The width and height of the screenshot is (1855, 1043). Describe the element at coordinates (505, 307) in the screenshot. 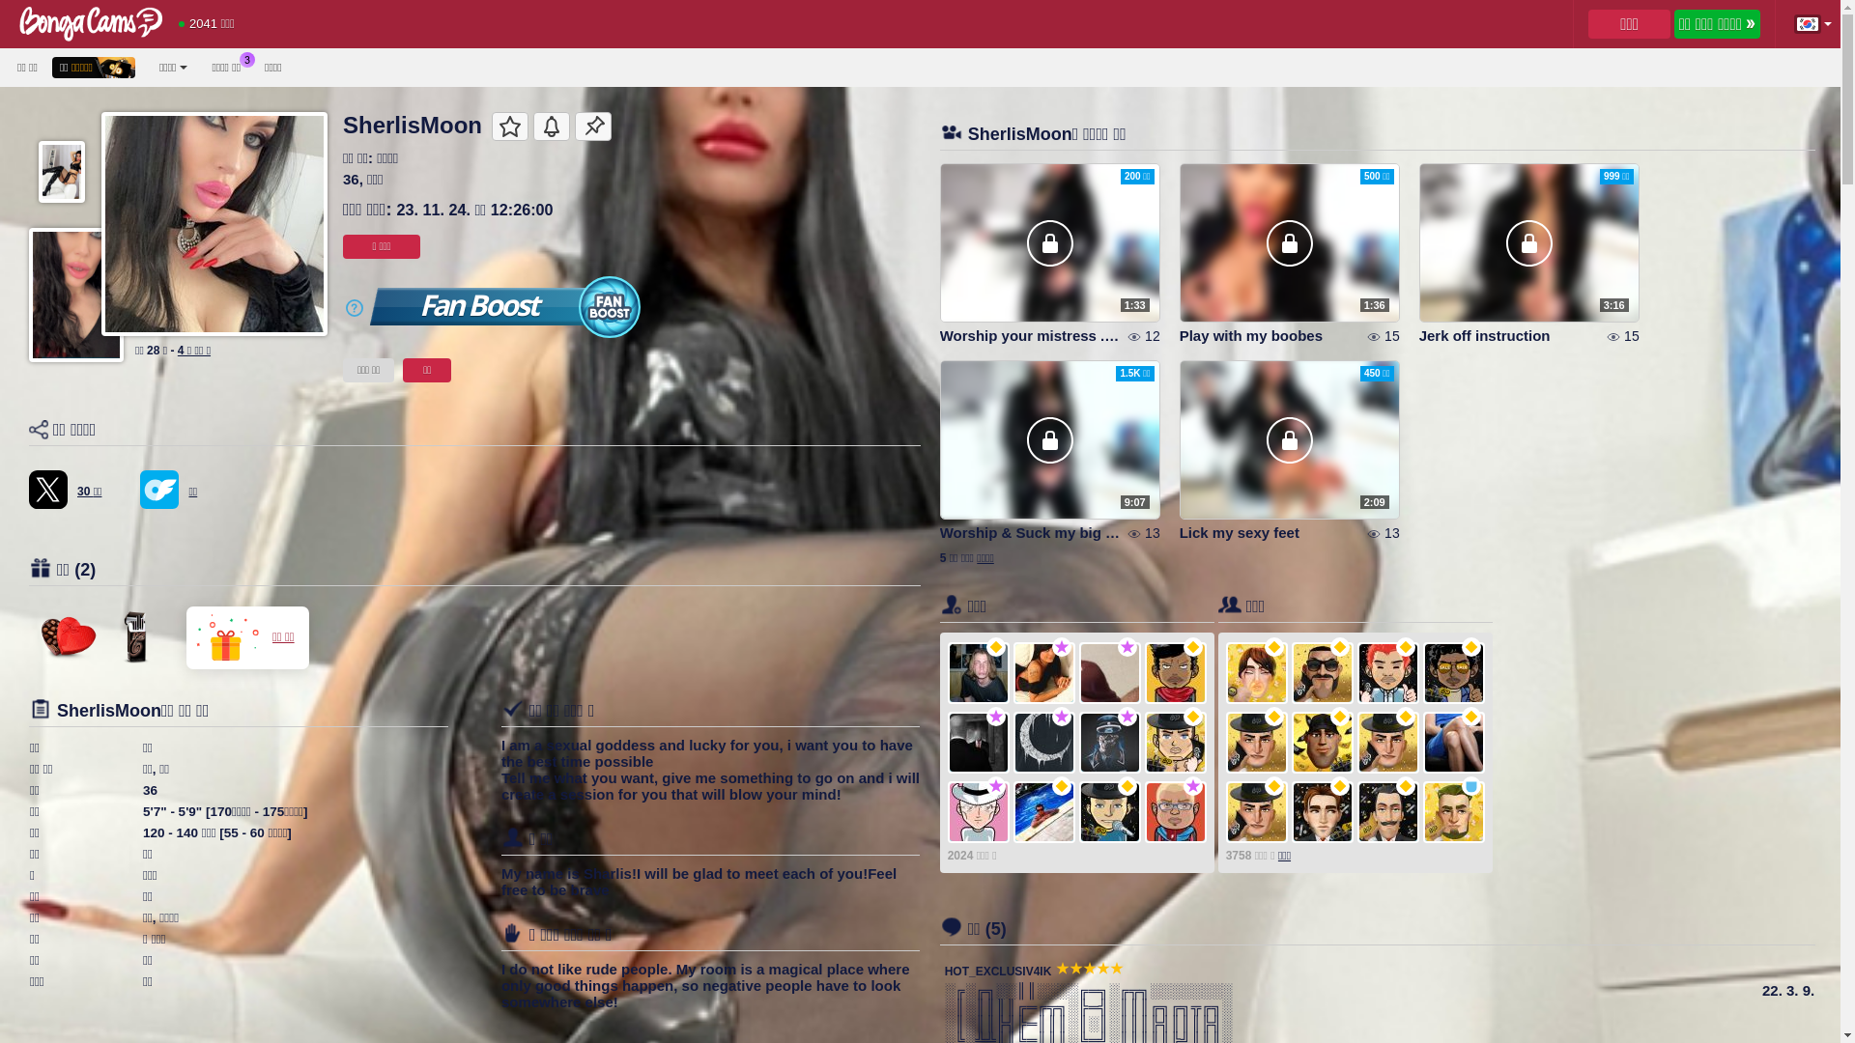

I see `Fan Boost` at that location.